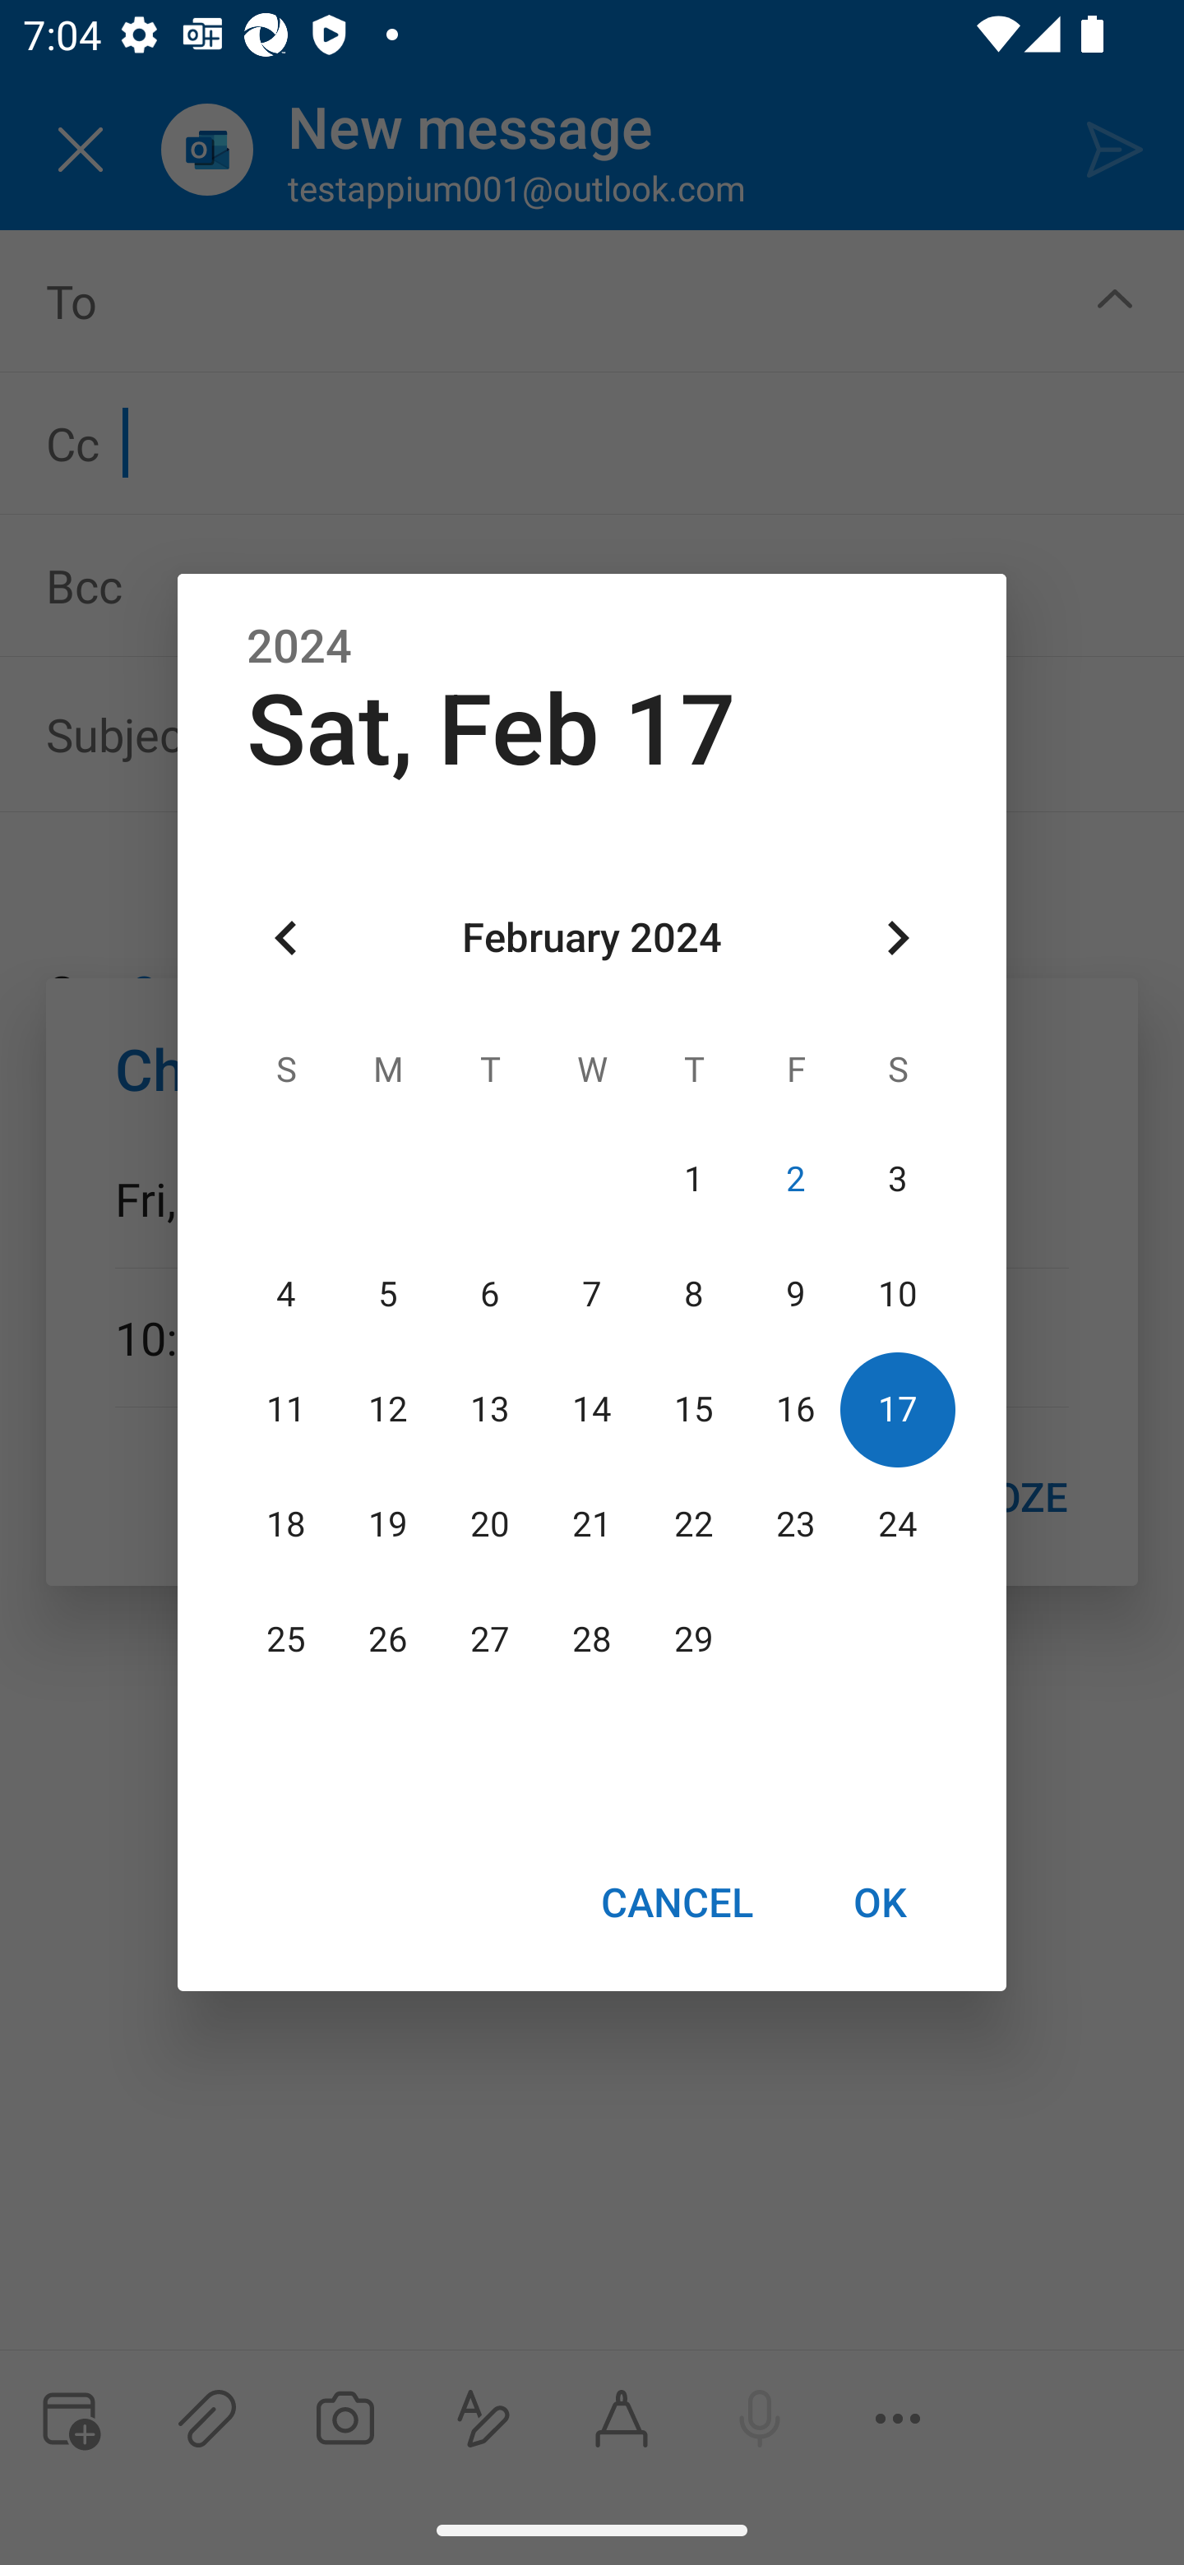 Image resolution: width=1184 pixels, height=2565 pixels. What do you see at coordinates (592, 1524) in the screenshot?
I see `21 21 February 2024` at bounding box center [592, 1524].